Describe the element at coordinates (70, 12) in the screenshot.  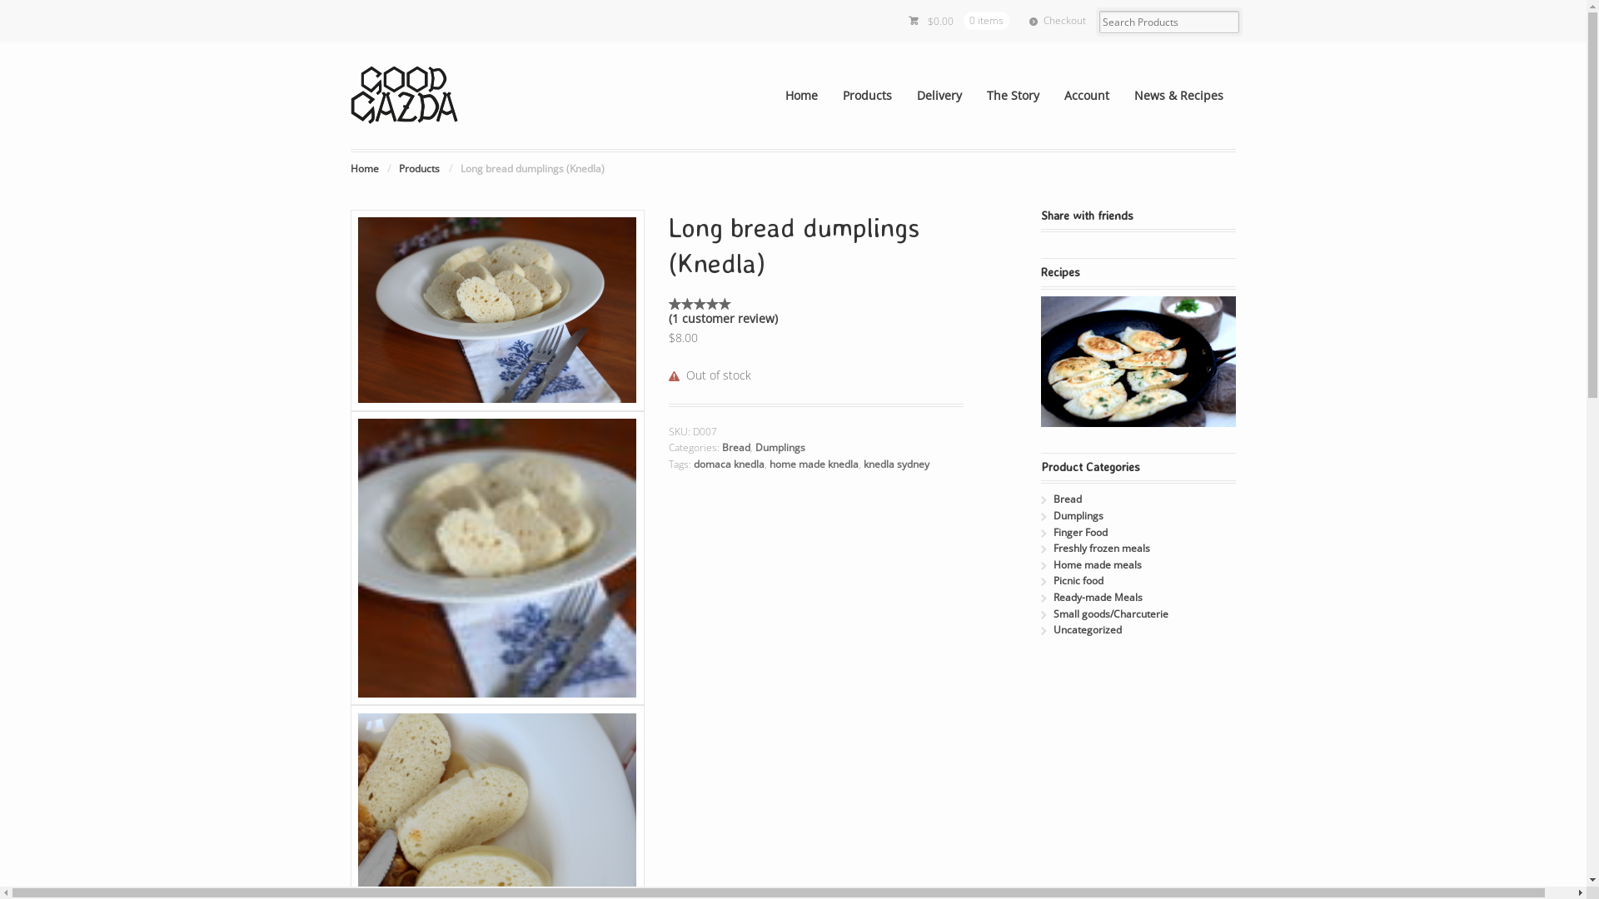
I see `Search` at that location.